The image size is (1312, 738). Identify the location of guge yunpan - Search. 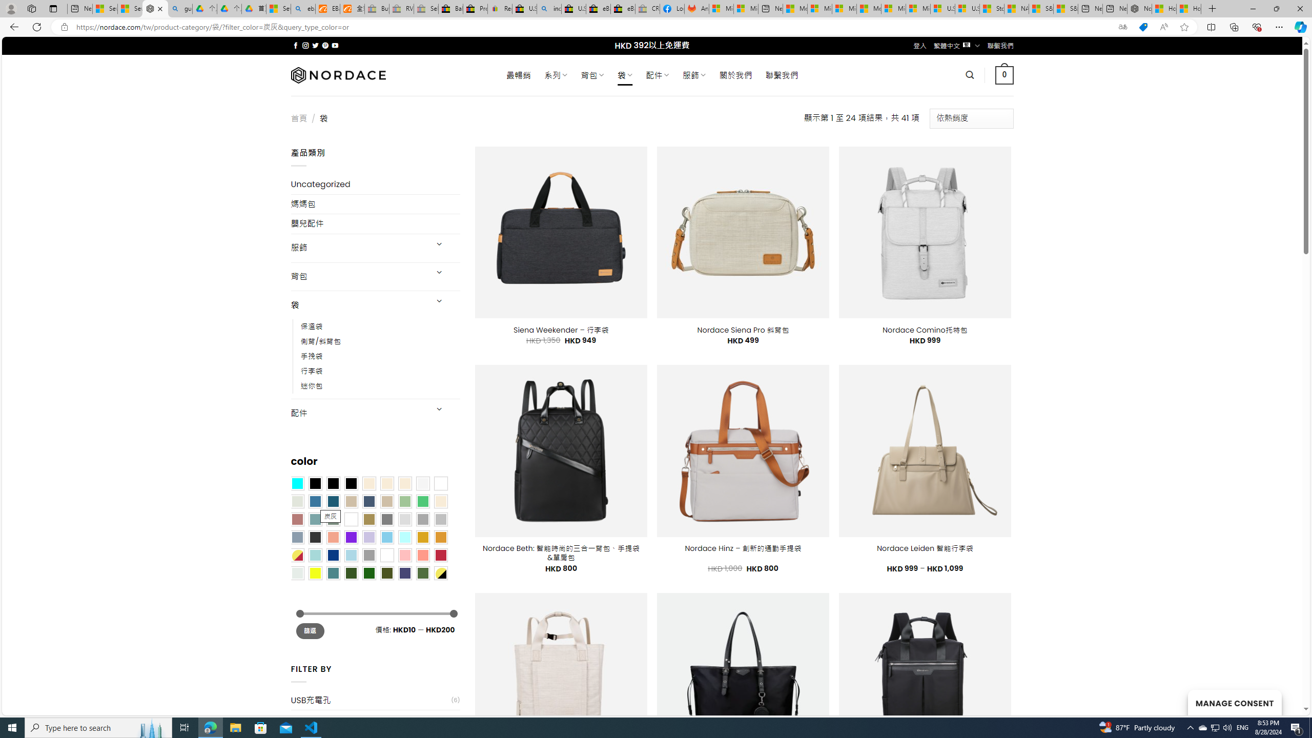
(180, 9).